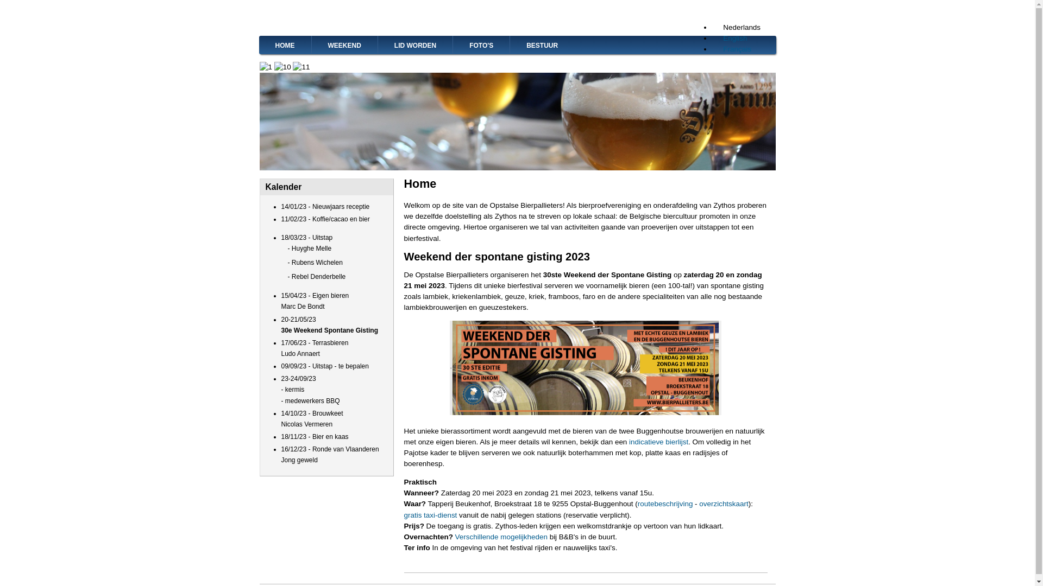  What do you see at coordinates (724, 504) in the screenshot?
I see `overzichtskaart` at bounding box center [724, 504].